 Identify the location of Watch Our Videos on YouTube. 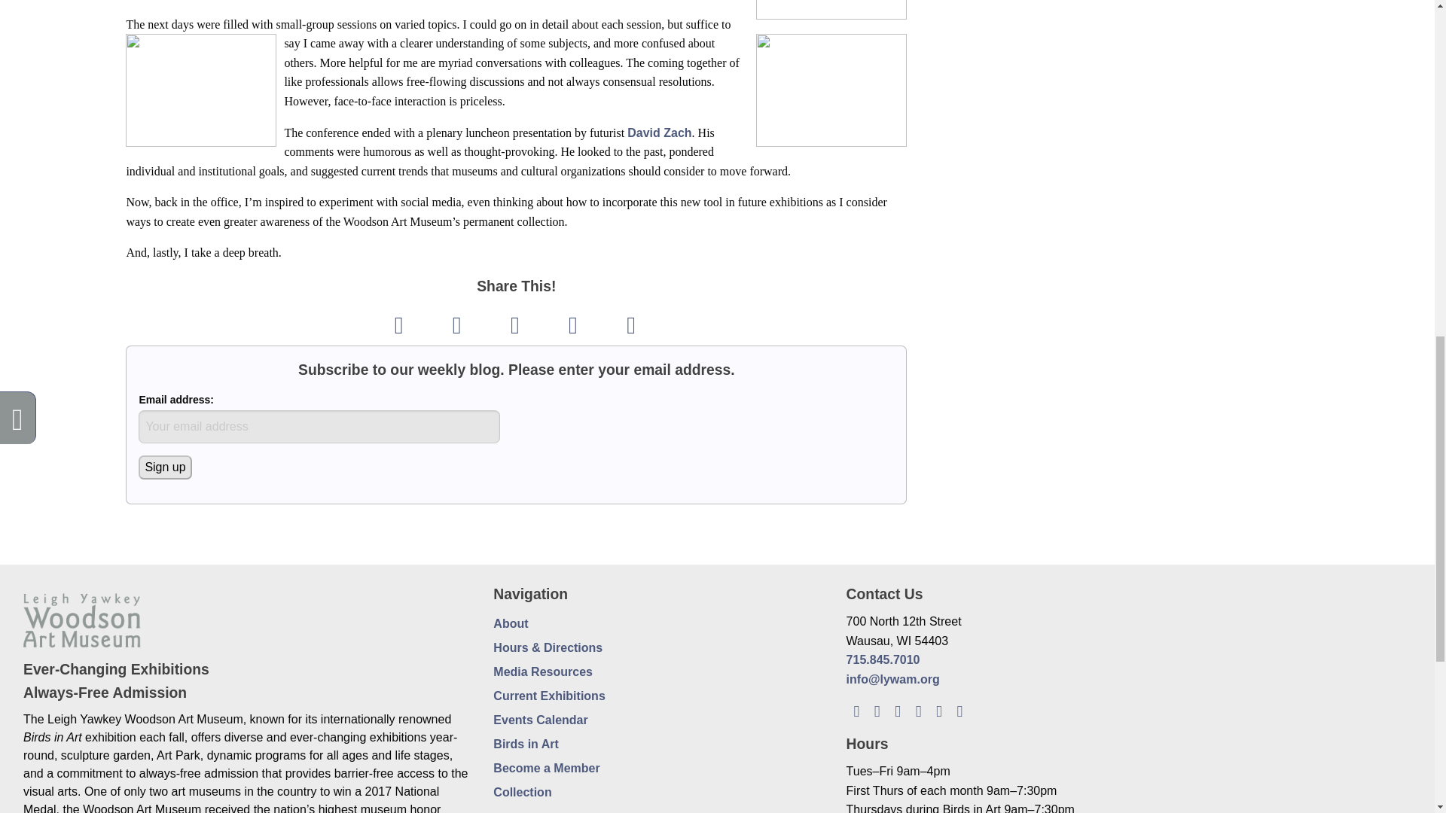
(938, 710).